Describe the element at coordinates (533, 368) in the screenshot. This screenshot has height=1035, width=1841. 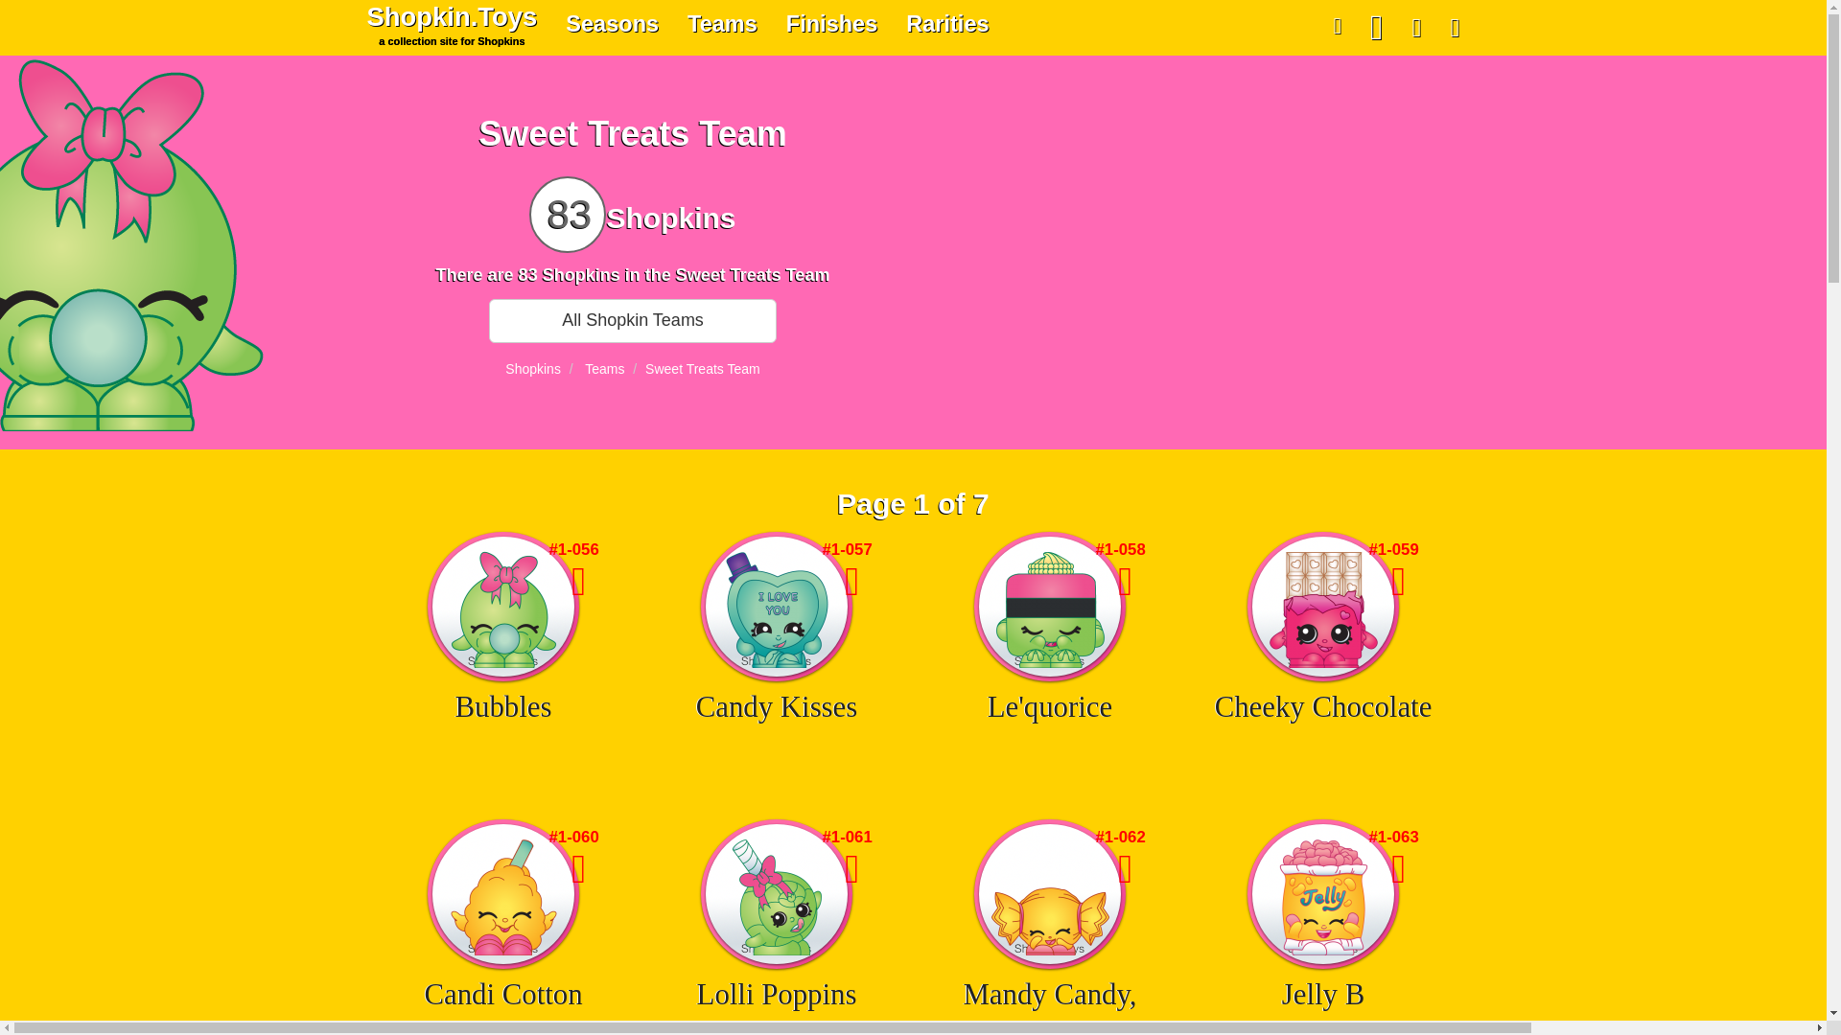
I see `Rarities` at that location.